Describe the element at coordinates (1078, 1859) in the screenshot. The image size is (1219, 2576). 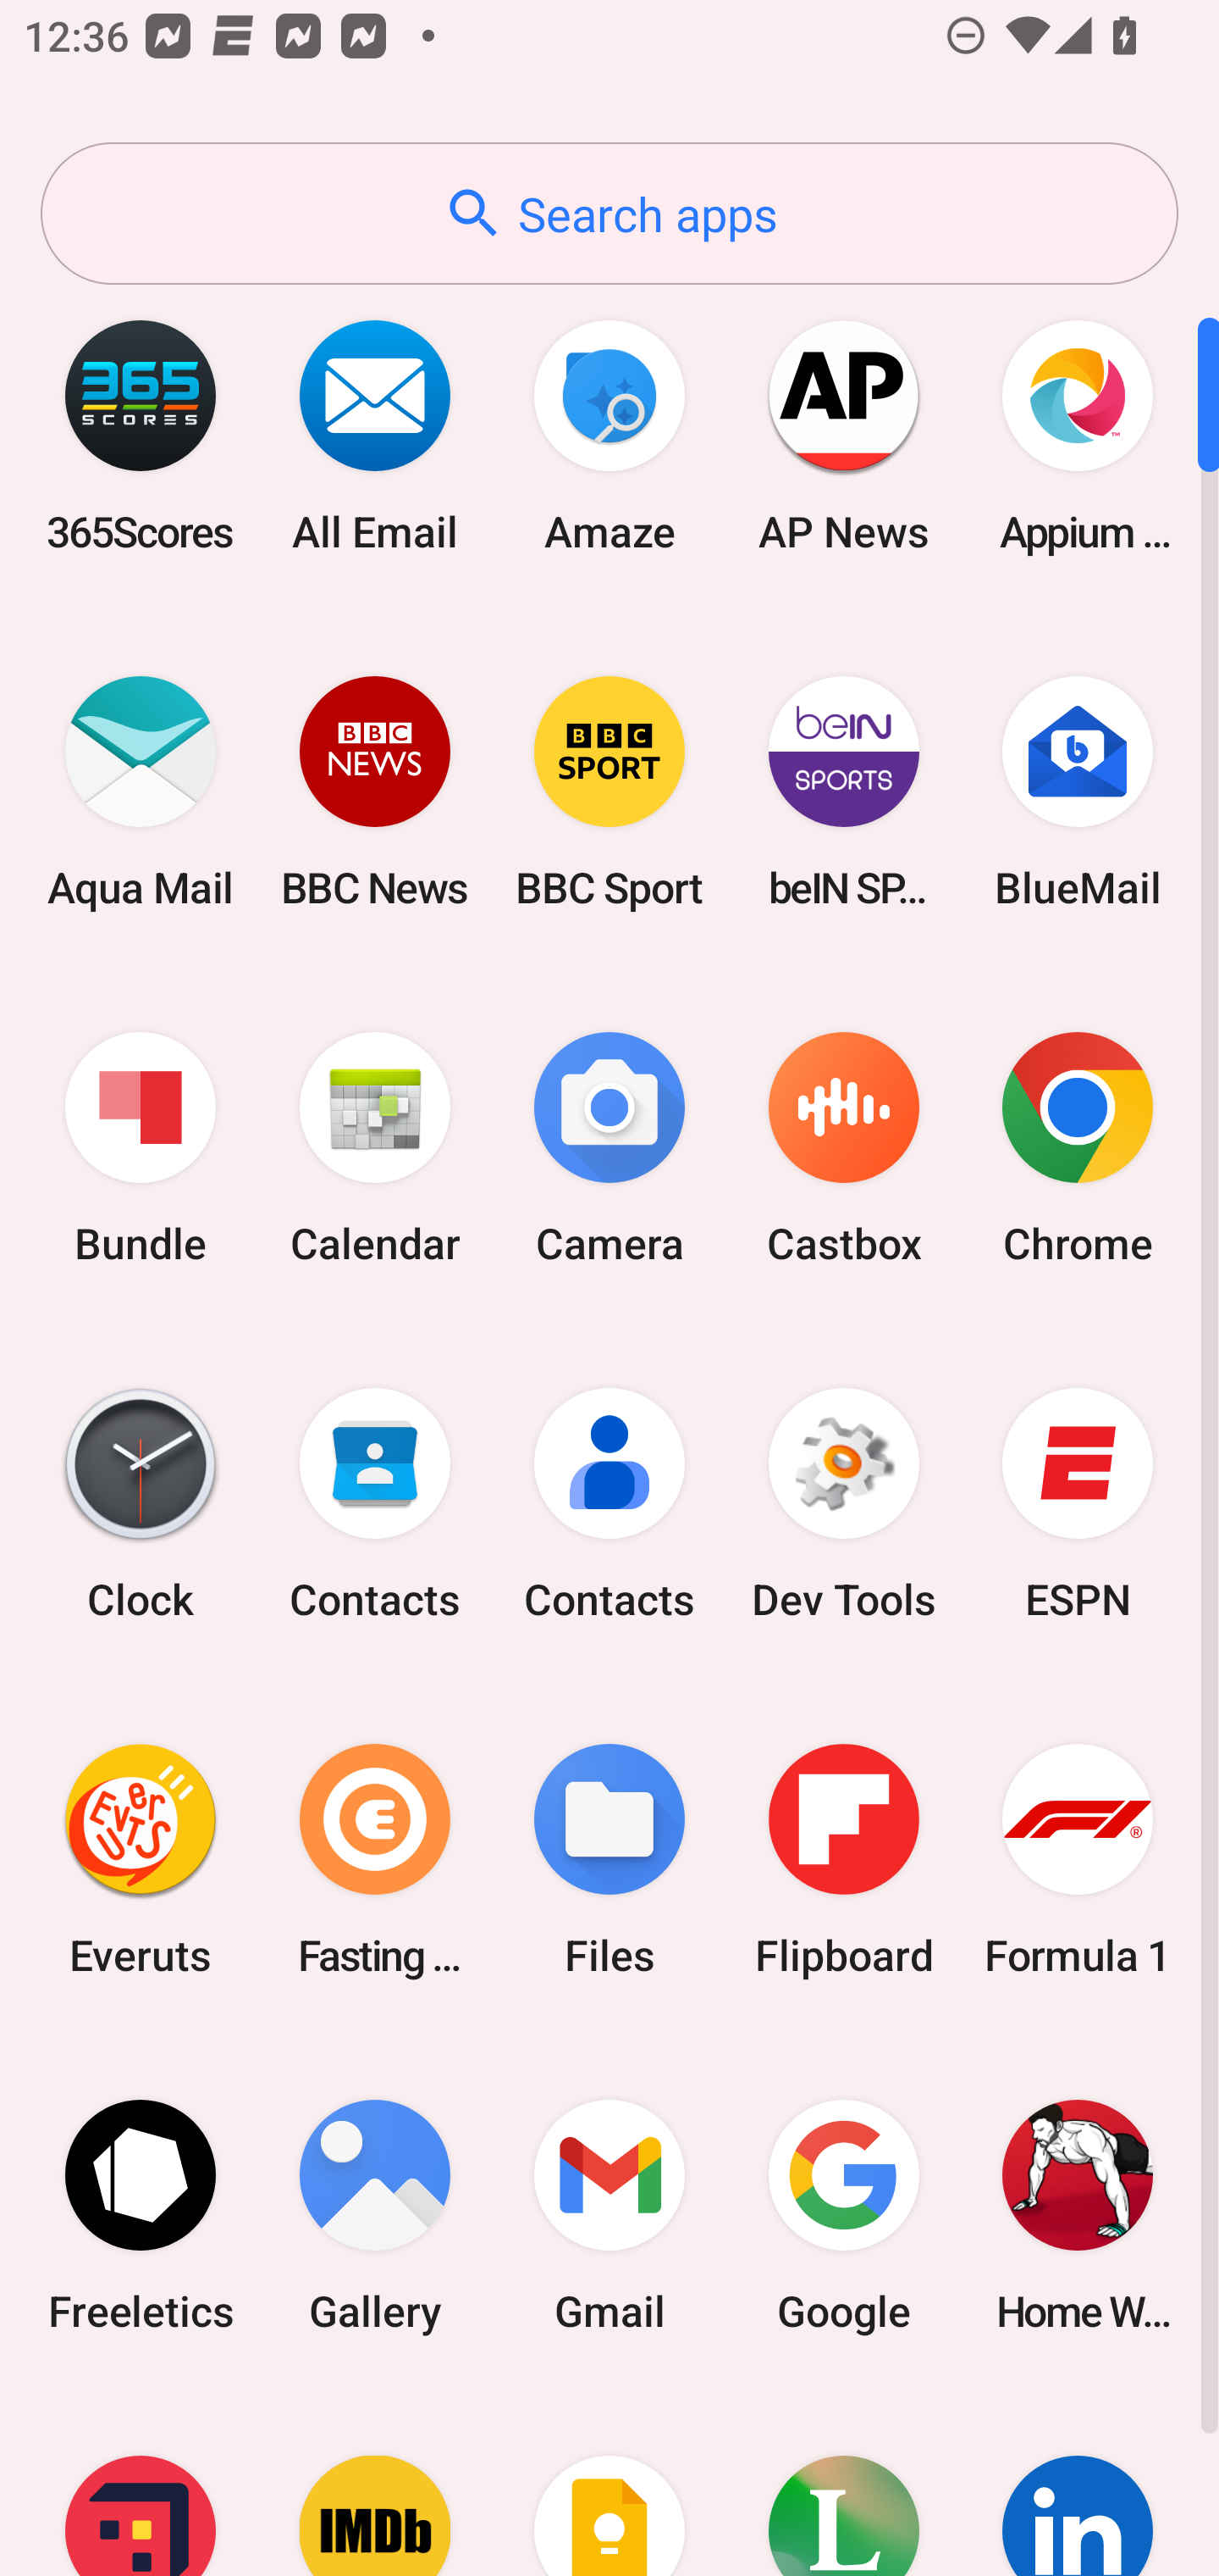
I see `Formula 1` at that location.